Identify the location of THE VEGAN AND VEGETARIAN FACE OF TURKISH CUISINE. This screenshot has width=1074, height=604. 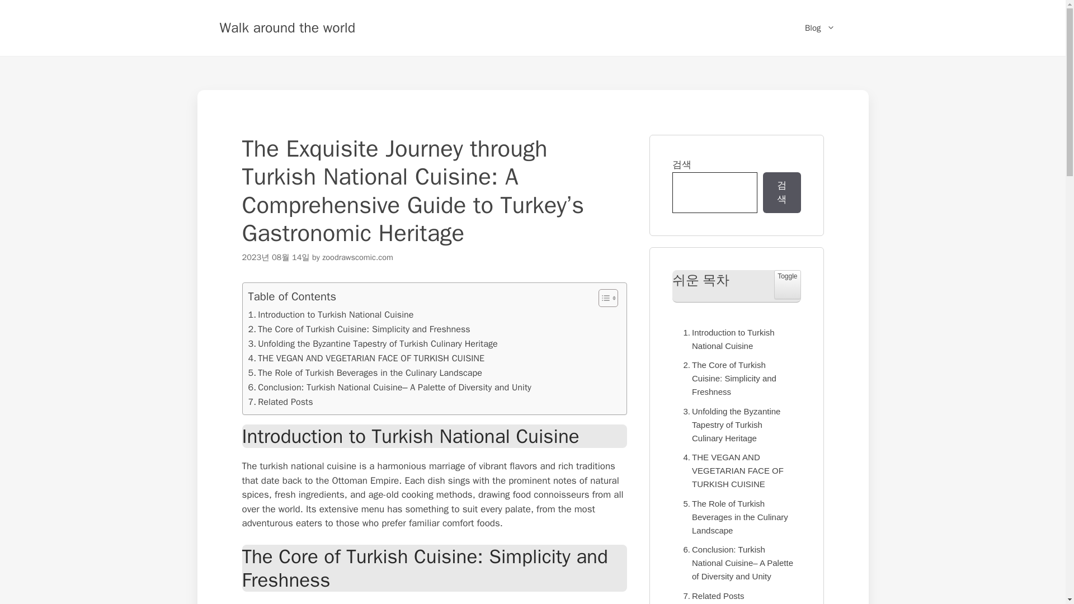
(366, 358).